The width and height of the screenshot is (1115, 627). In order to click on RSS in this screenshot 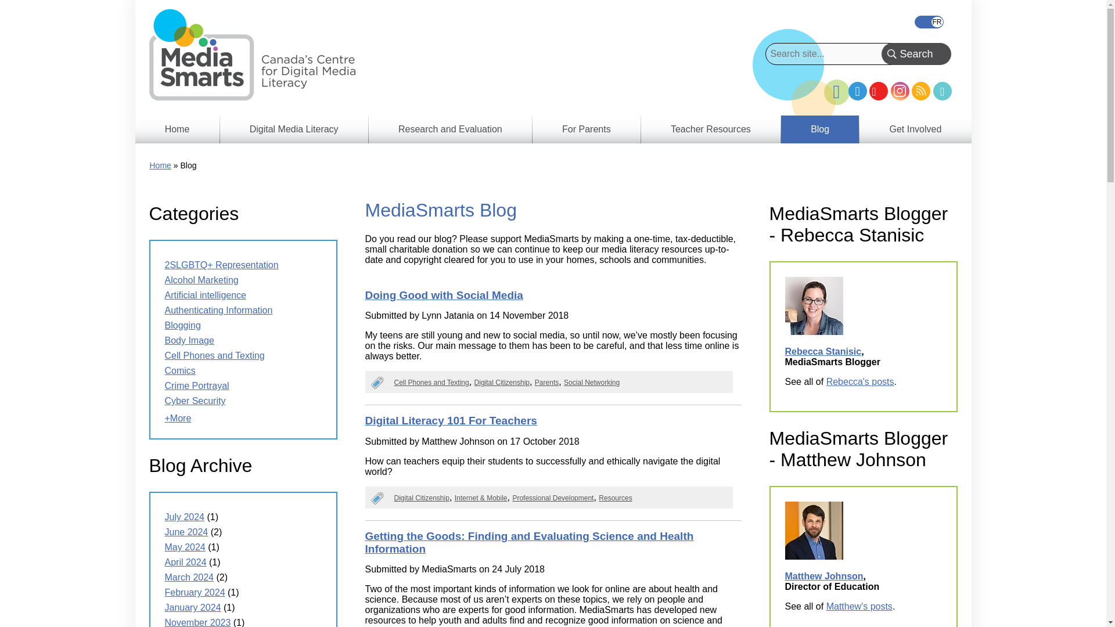, I will do `click(921, 91)`.